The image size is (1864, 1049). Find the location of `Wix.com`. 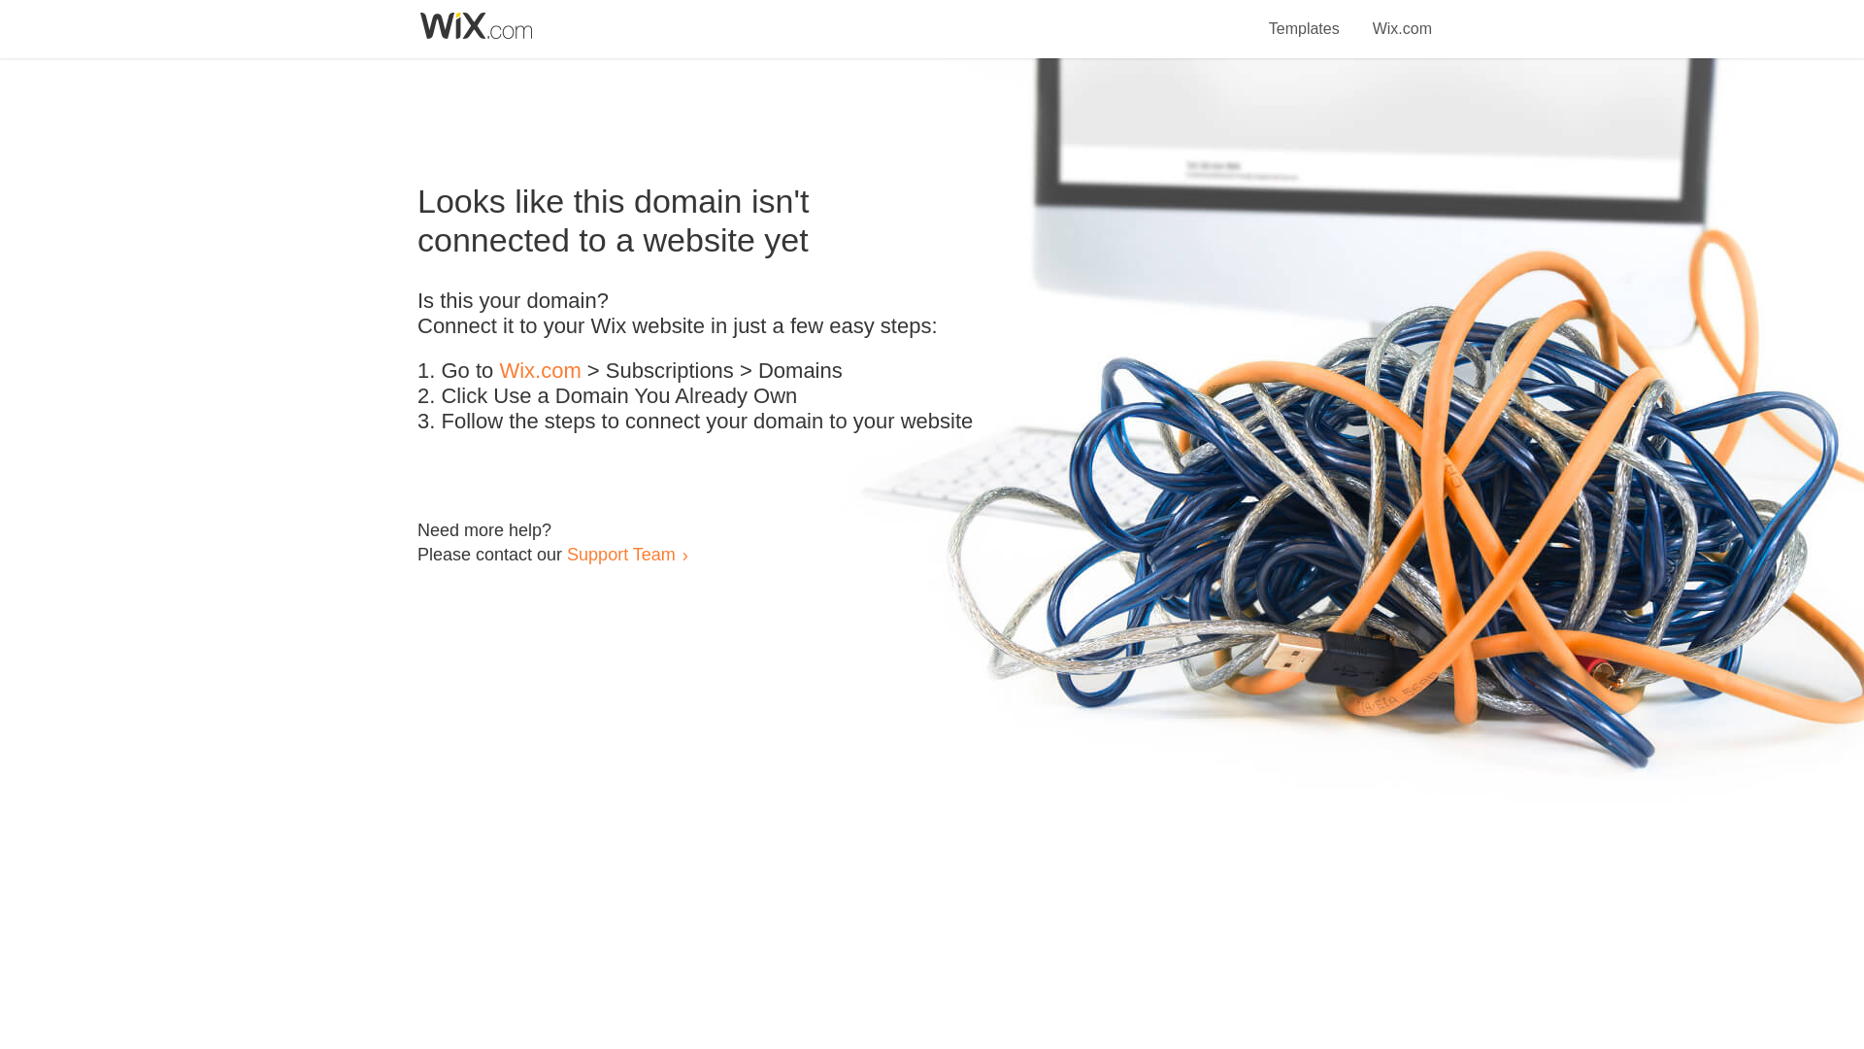

Wix.com is located at coordinates (1402, 17).